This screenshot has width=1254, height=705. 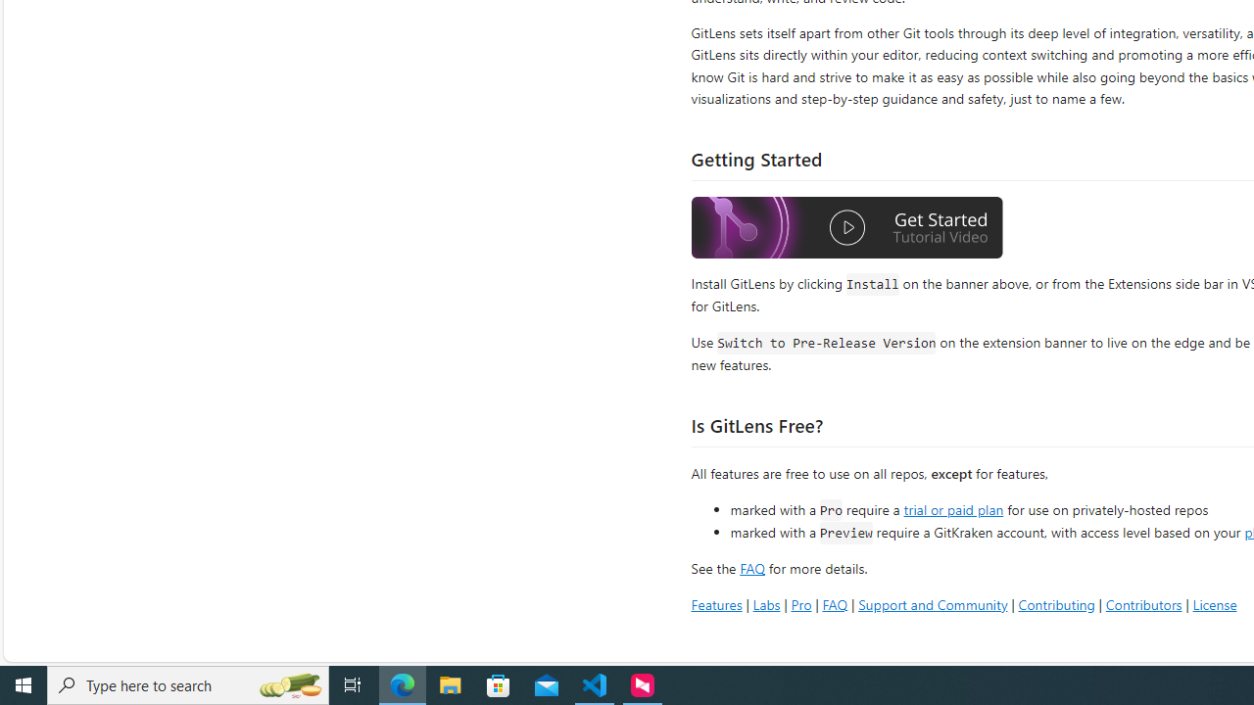 What do you see at coordinates (1215, 603) in the screenshot?
I see `License` at bounding box center [1215, 603].